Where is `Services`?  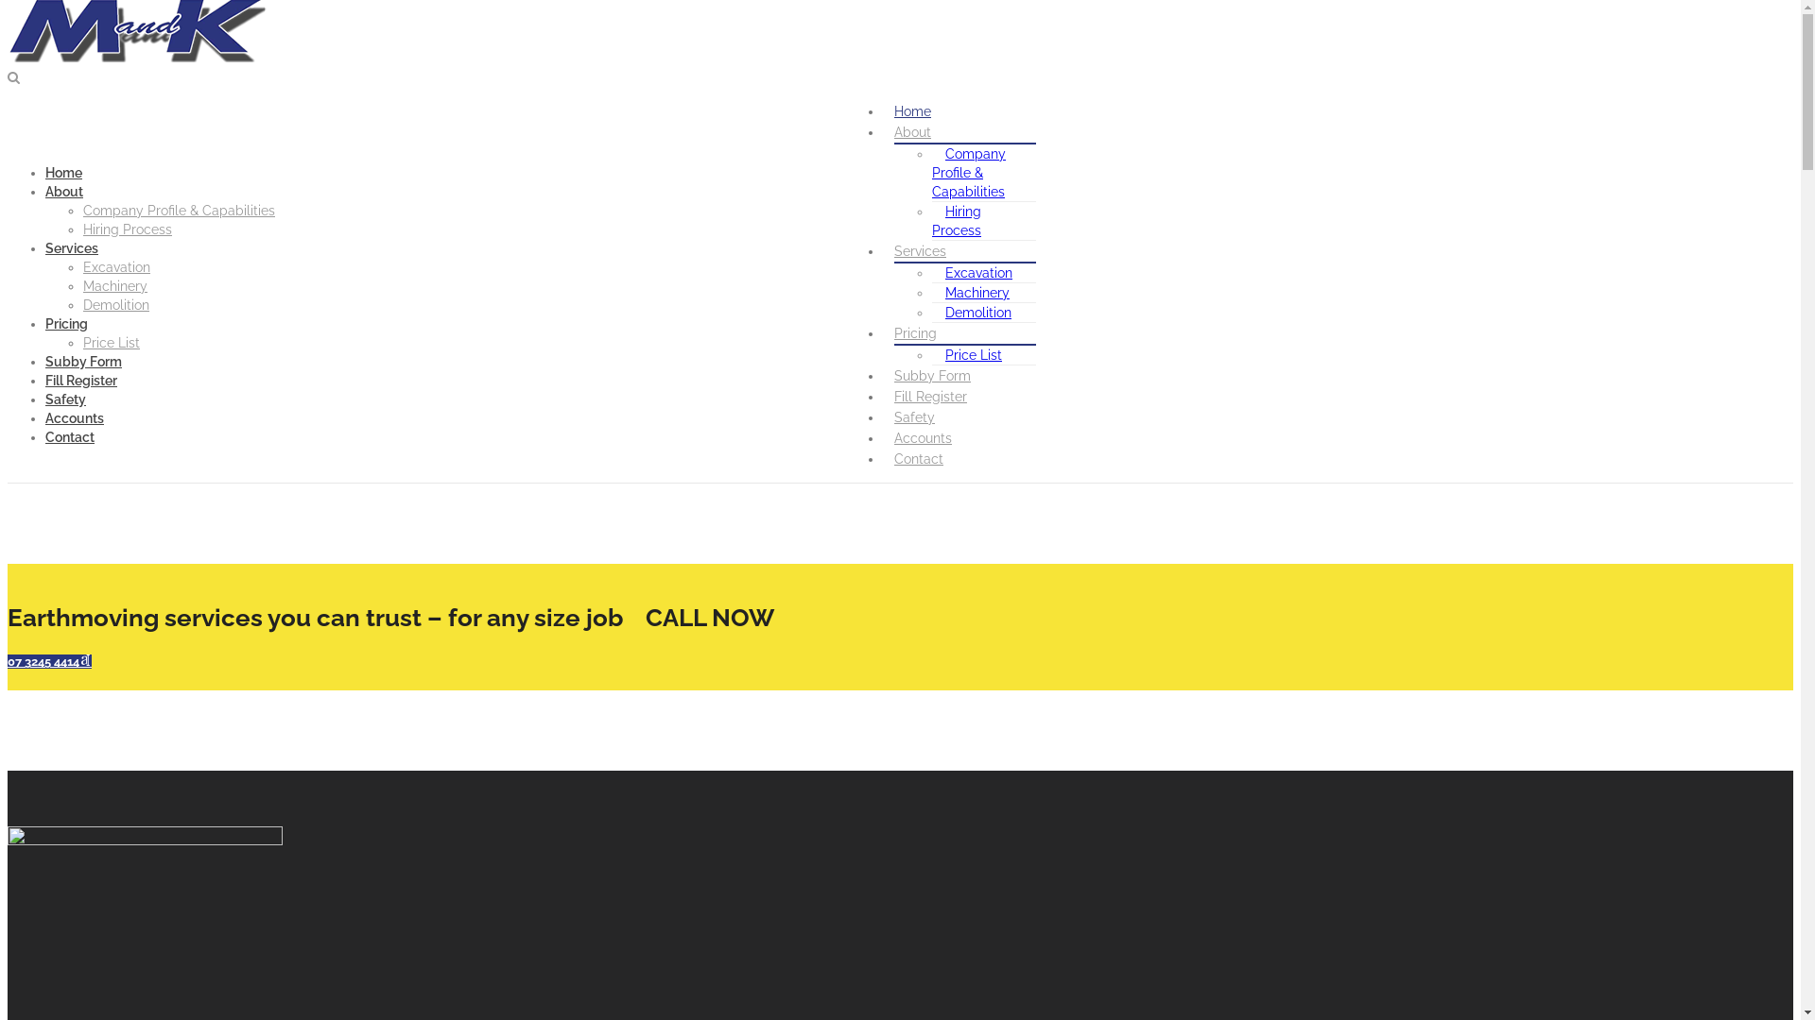 Services is located at coordinates (72, 248).